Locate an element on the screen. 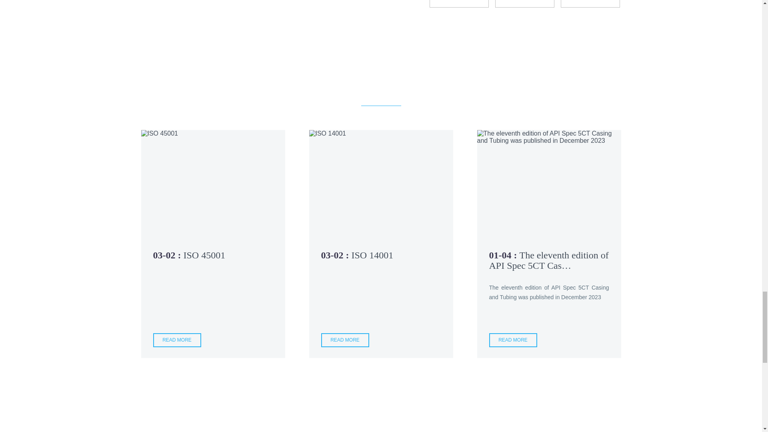 This screenshot has height=432, width=768. ISO 14001 is located at coordinates (372, 255).